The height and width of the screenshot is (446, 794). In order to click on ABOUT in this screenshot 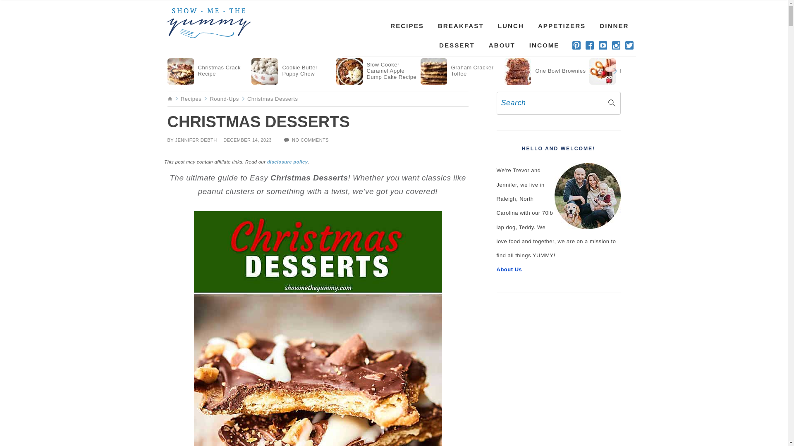, I will do `click(502, 45)`.